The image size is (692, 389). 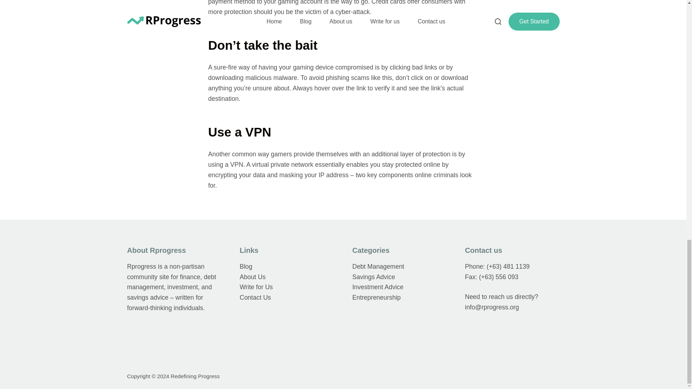 I want to click on About Us, so click(x=252, y=277).